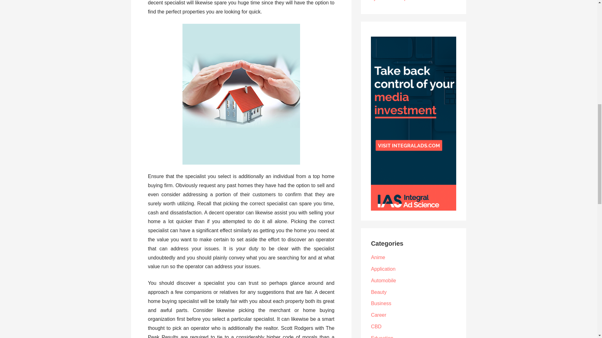 The image size is (602, 338). Describe the element at coordinates (383, 280) in the screenshot. I see `Automobile` at that location.